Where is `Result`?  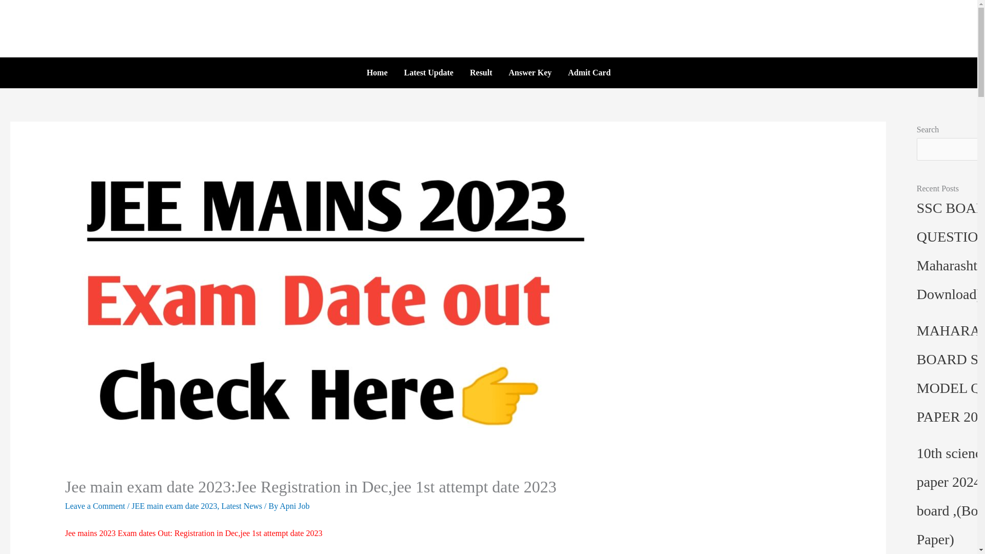
Result is located at coordinates (481, 73).